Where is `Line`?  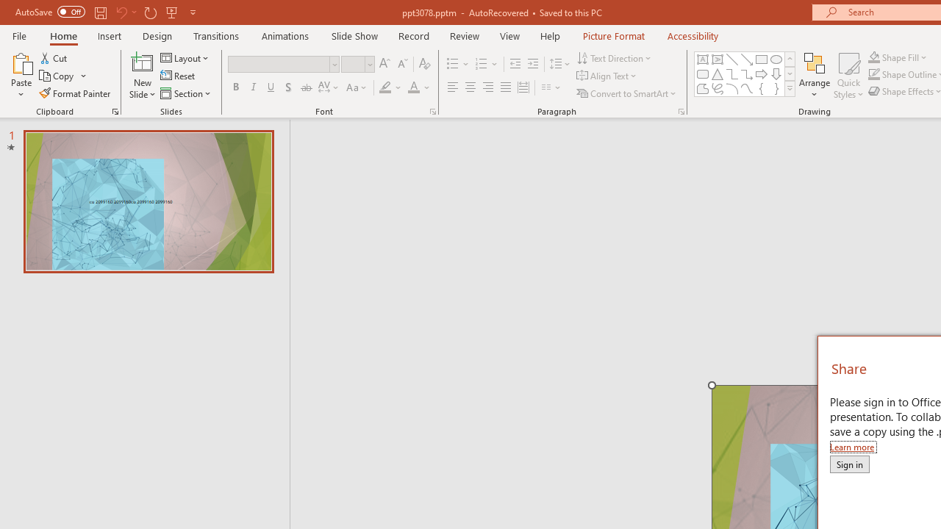 Line is located at coordinates (732, 59).